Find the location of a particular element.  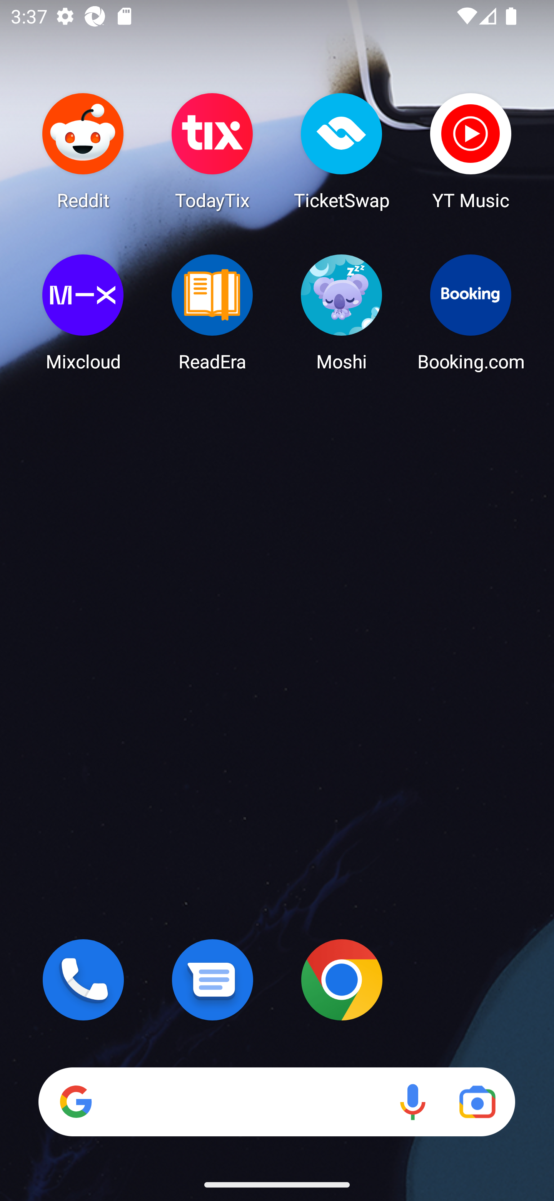

ReadEra is located at coordinates (212, 312).